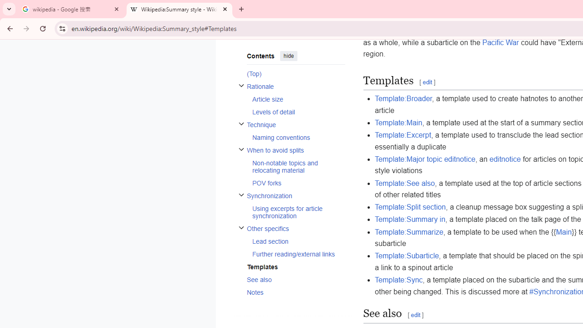 The height and width of the screenshot is (328, 583). What do you see at coordinates (407, 256) in the screenshot?
I see `Template:Subarticle` at bounding box center [407, 256].